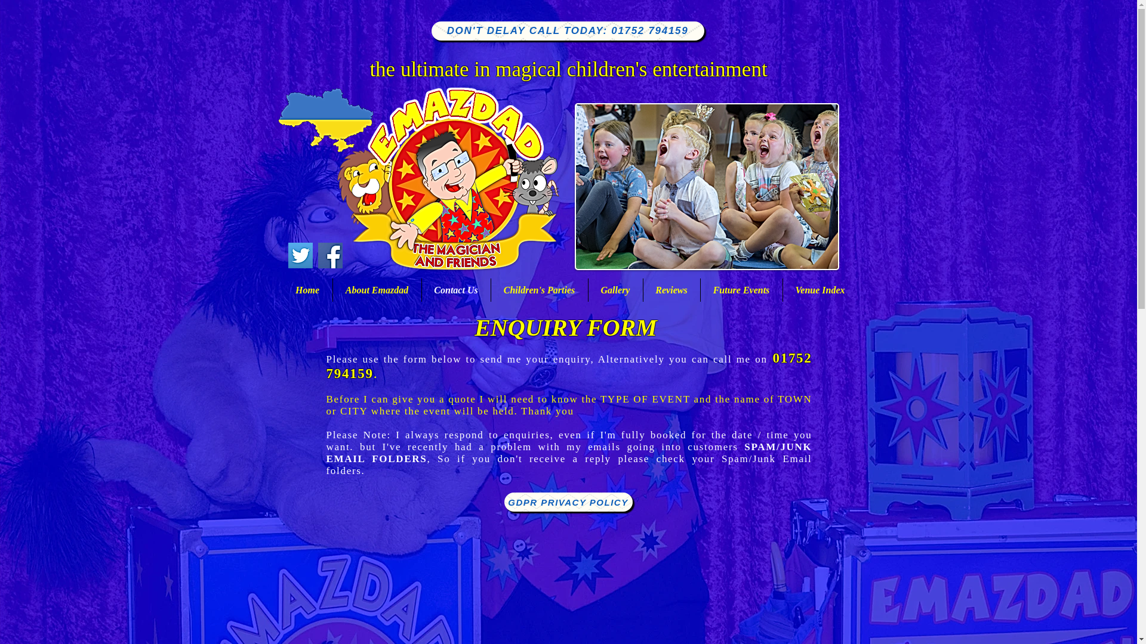 Image resolution: width=1146 pixels, height=644 pixels. What do you see at coordinates (568, 502) in the screenshot?
I see `GDPR PRIVACY POLICY` at bounding box center [568, 502].